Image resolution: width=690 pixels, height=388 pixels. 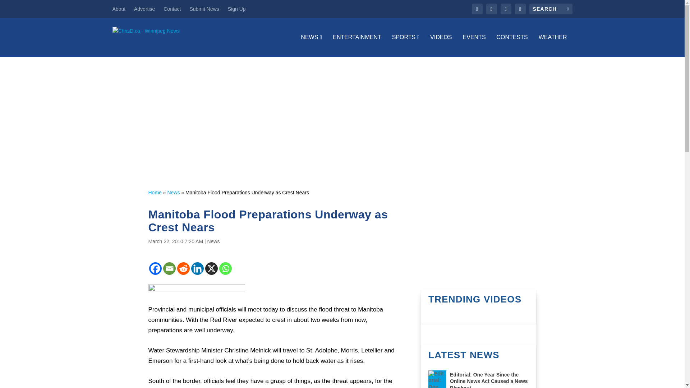 What do you see at coordinates (441, 46) in the screenshot?
I see `VIDEOS` at bounding box center [441, 46].